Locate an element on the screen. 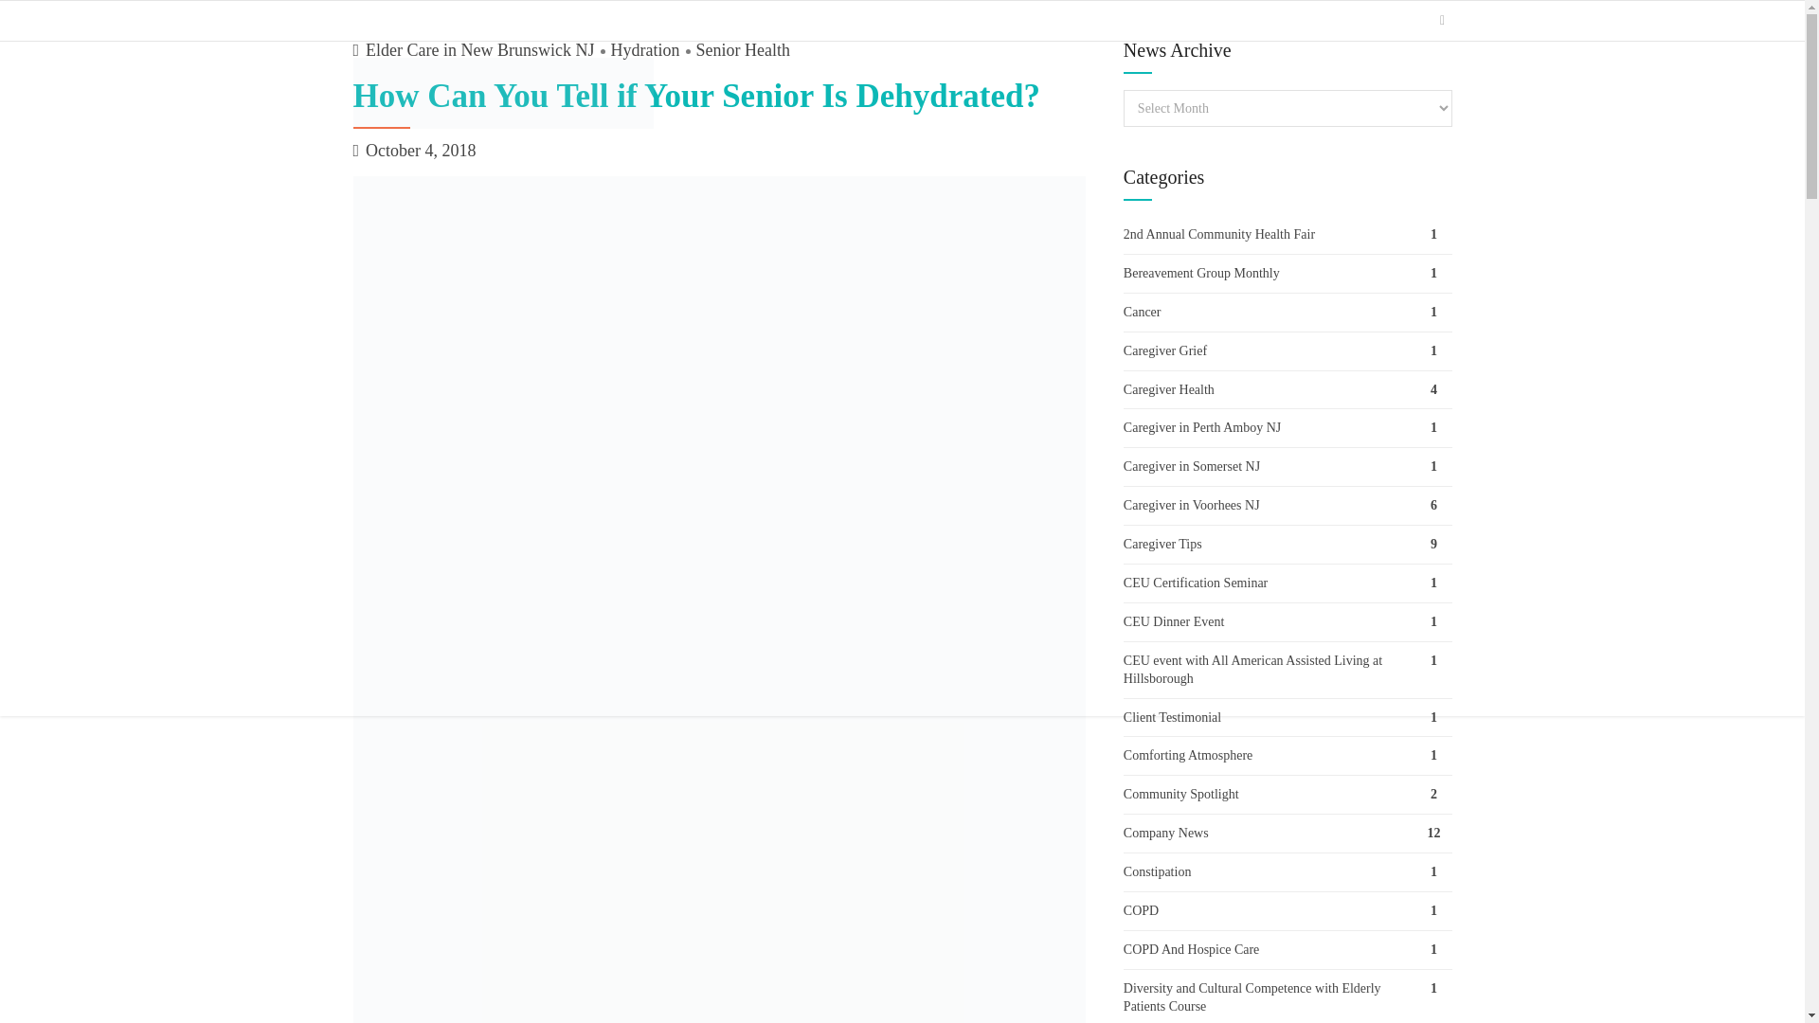 This screenshot has width=1819, height=1023. Senior Health is located at coordinates (735, 51).